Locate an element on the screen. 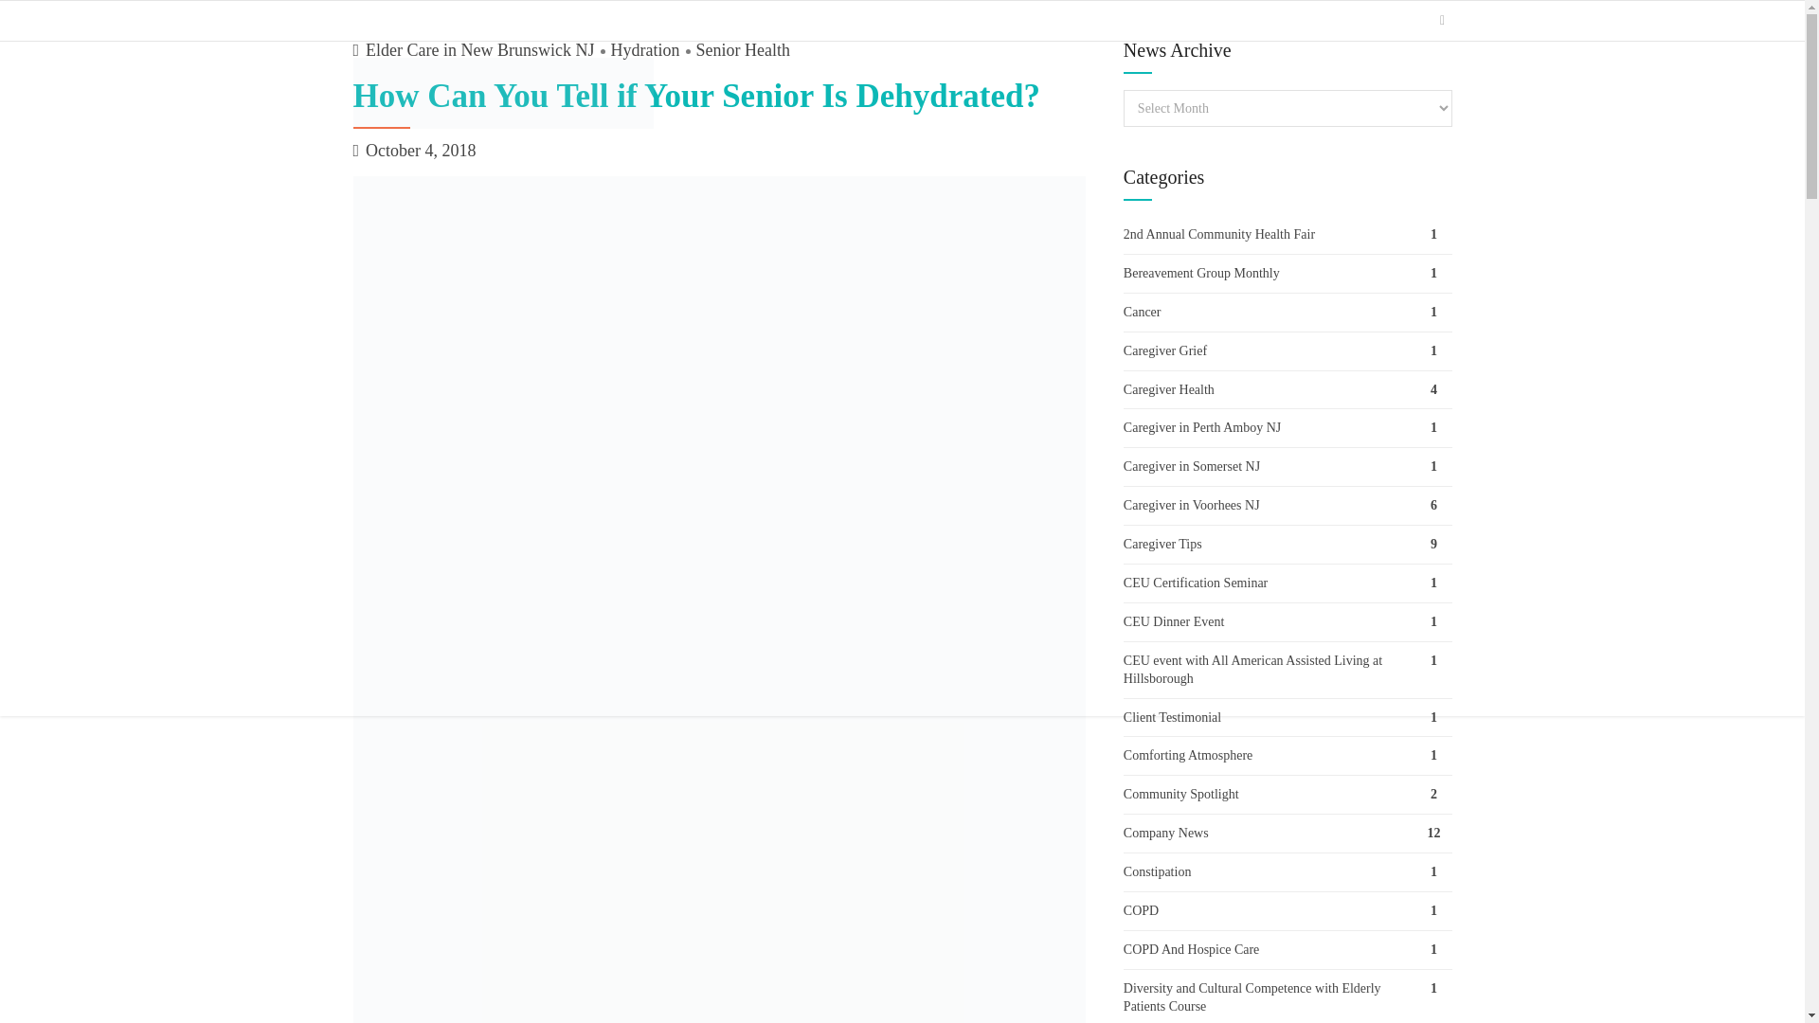 This screenshot has width=1819, height=1023. Senior Health is located at coordinates (735, 51).